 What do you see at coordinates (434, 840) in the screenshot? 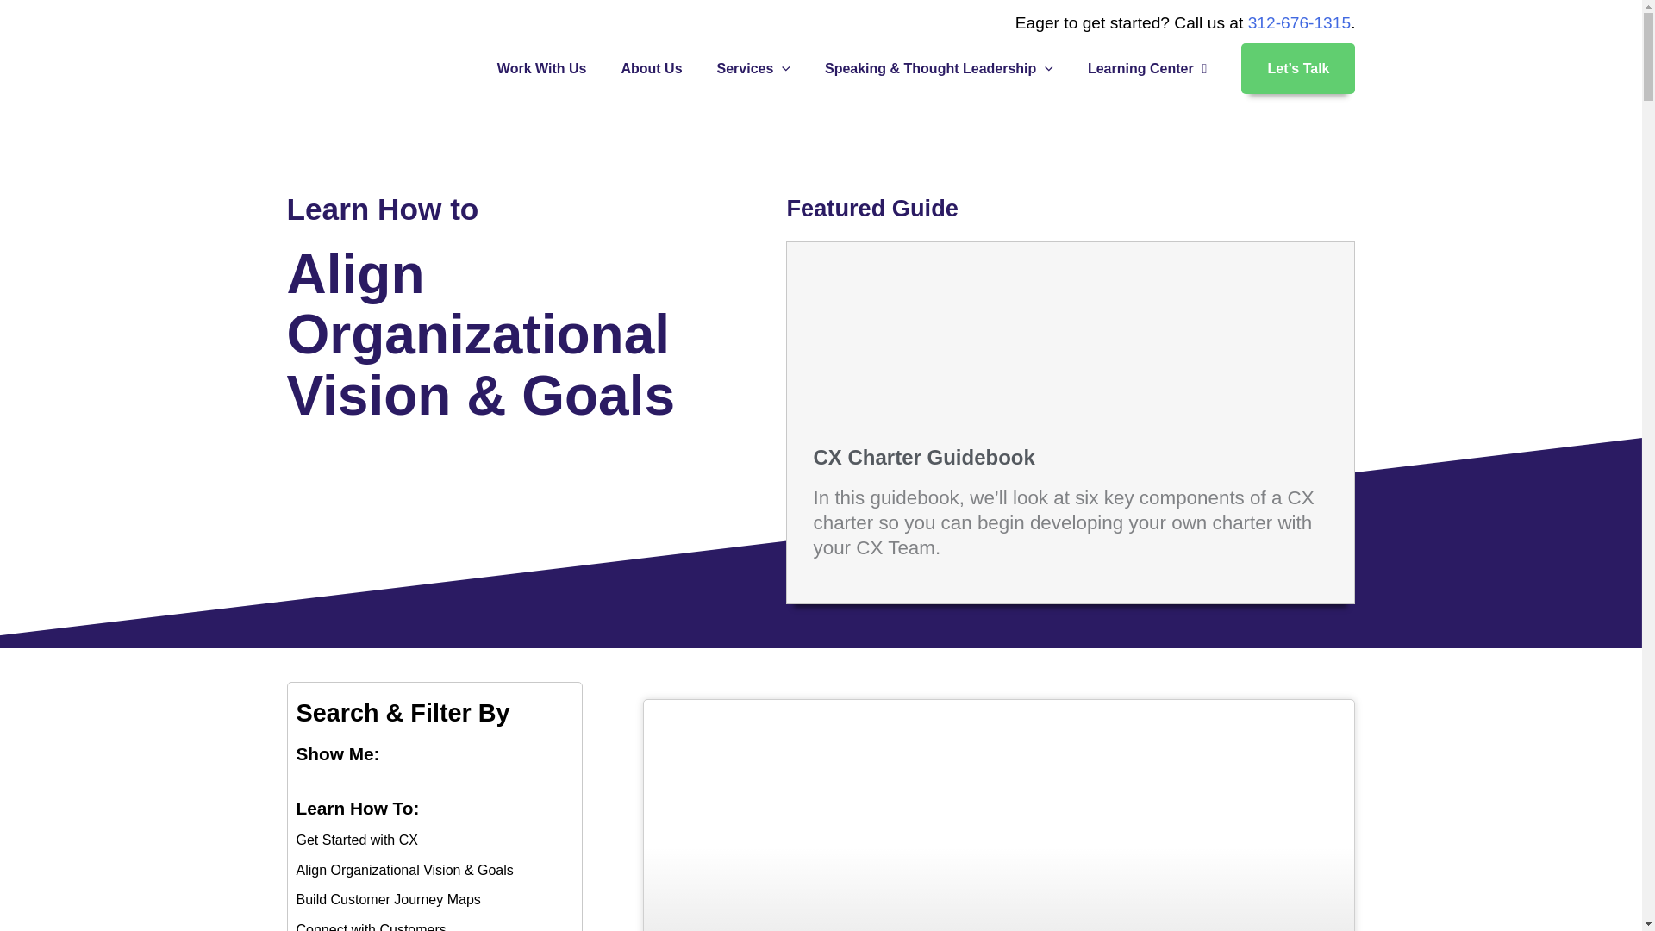
I see `Get Started with CX` at bounding box center [434, 840].